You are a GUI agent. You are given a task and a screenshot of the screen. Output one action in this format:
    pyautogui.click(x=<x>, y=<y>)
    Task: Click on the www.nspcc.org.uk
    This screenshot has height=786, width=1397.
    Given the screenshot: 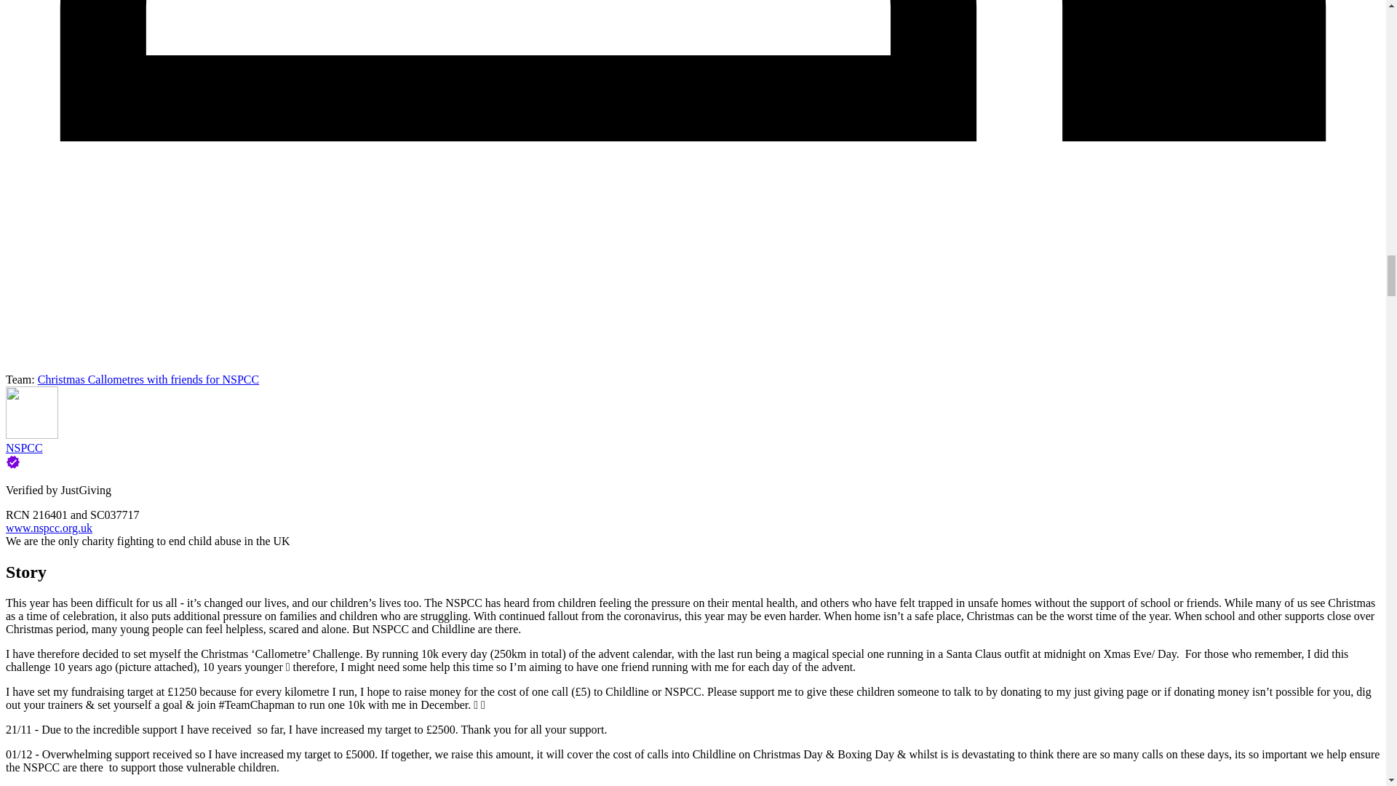 What is the action you would take?
    pyautogui.click(x=48, y=528)
    